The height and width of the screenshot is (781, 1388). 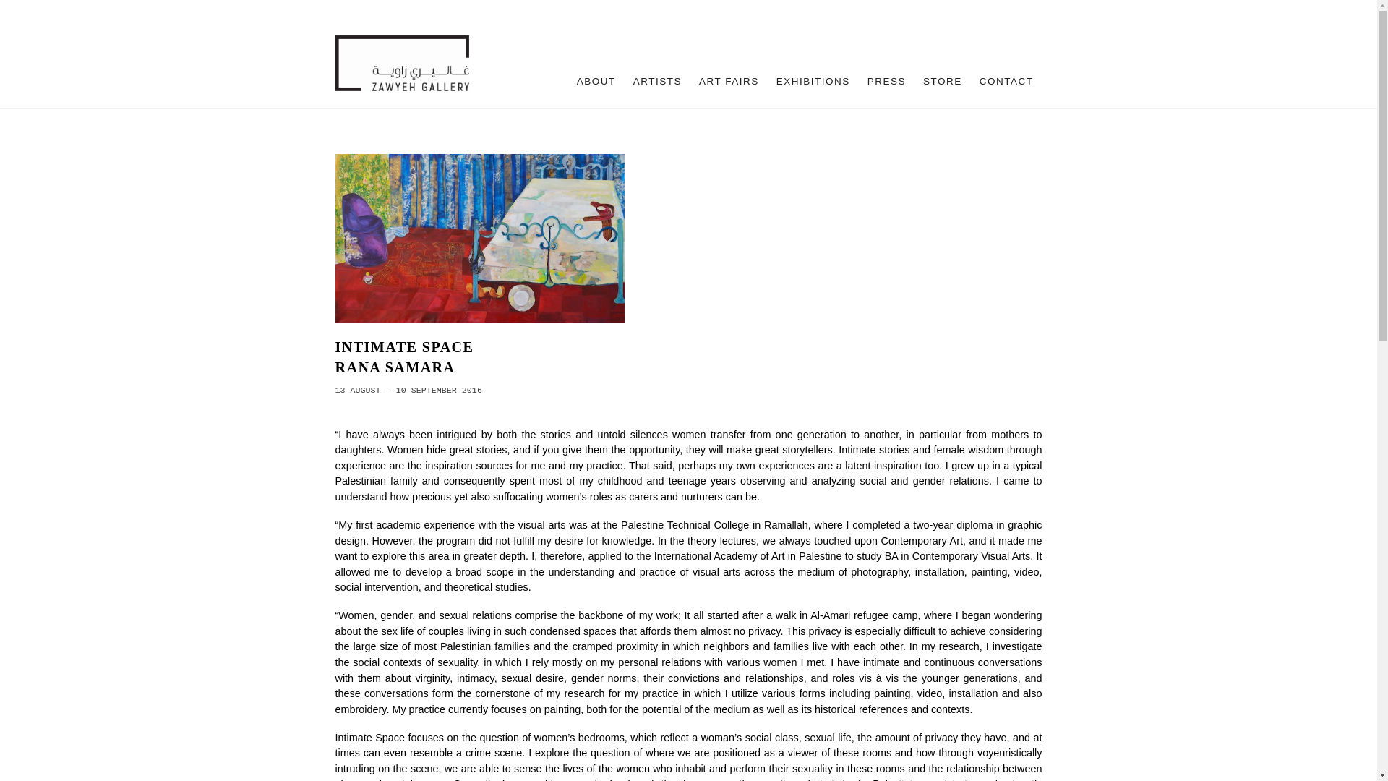 What do you see at coordinates (886, 82) in the screenshot?
I see `PRESS` at bounding box center [886, 82].